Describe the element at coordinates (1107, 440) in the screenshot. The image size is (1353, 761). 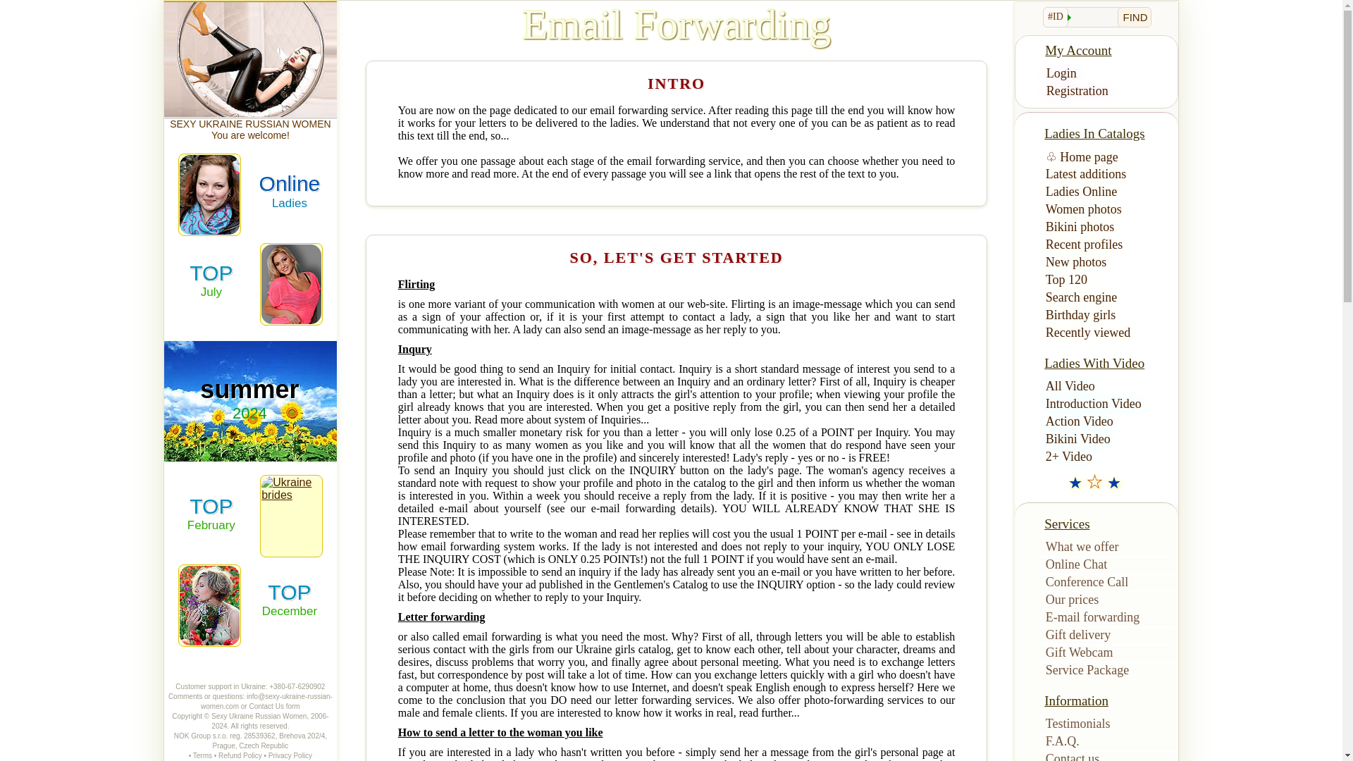
I see `Bikini Video` at that location.